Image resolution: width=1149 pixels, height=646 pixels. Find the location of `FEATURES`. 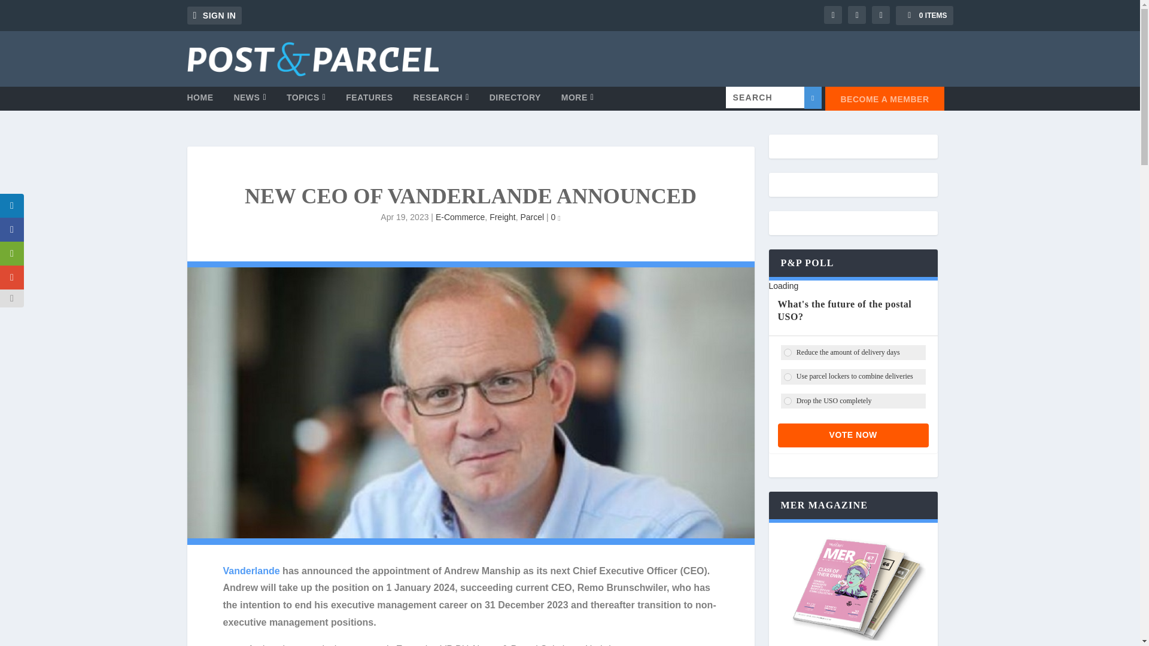

FEATURES is located at coordinates (369, 102).